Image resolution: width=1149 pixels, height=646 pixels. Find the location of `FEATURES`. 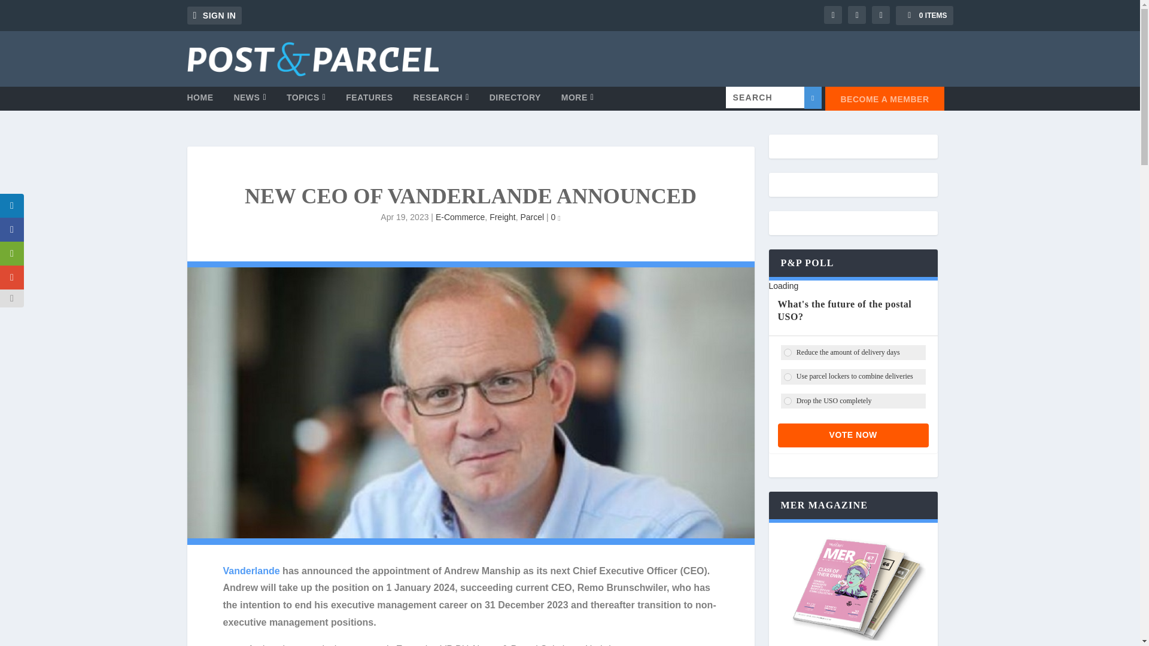

FEATURES is located at coordinates (369, 102).